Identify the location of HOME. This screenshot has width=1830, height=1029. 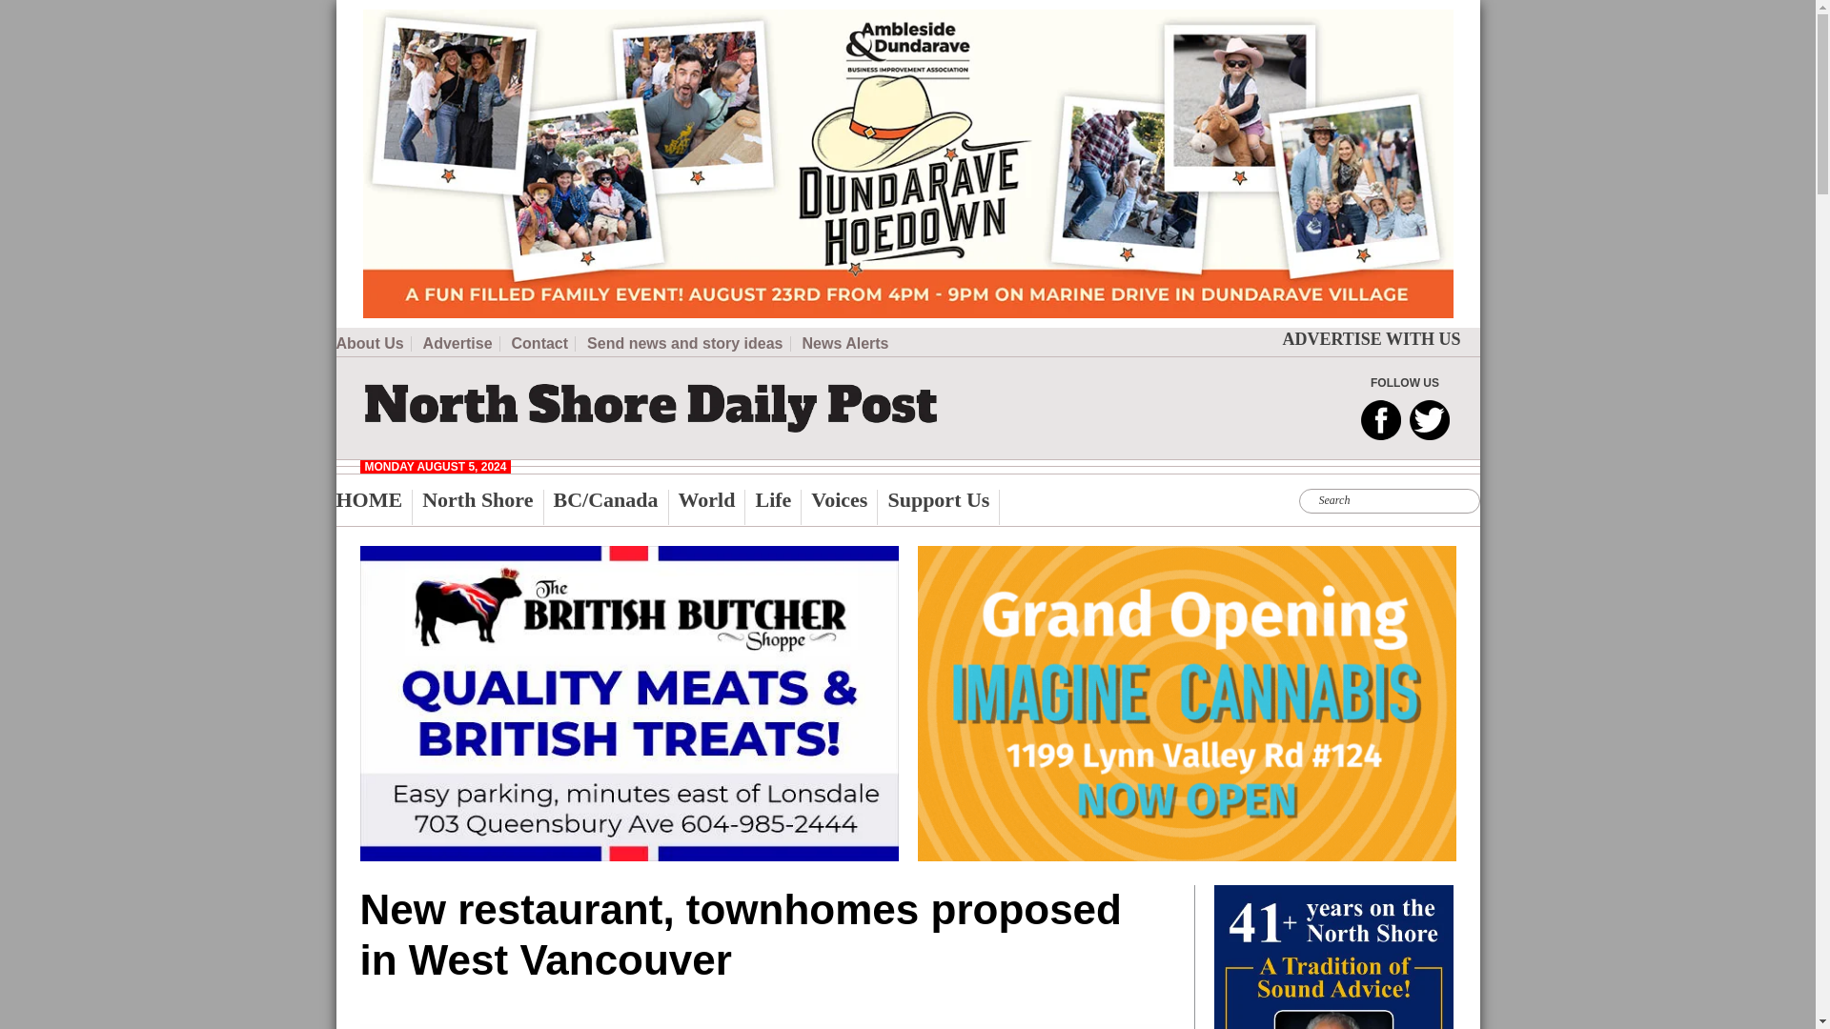
(374, 507).